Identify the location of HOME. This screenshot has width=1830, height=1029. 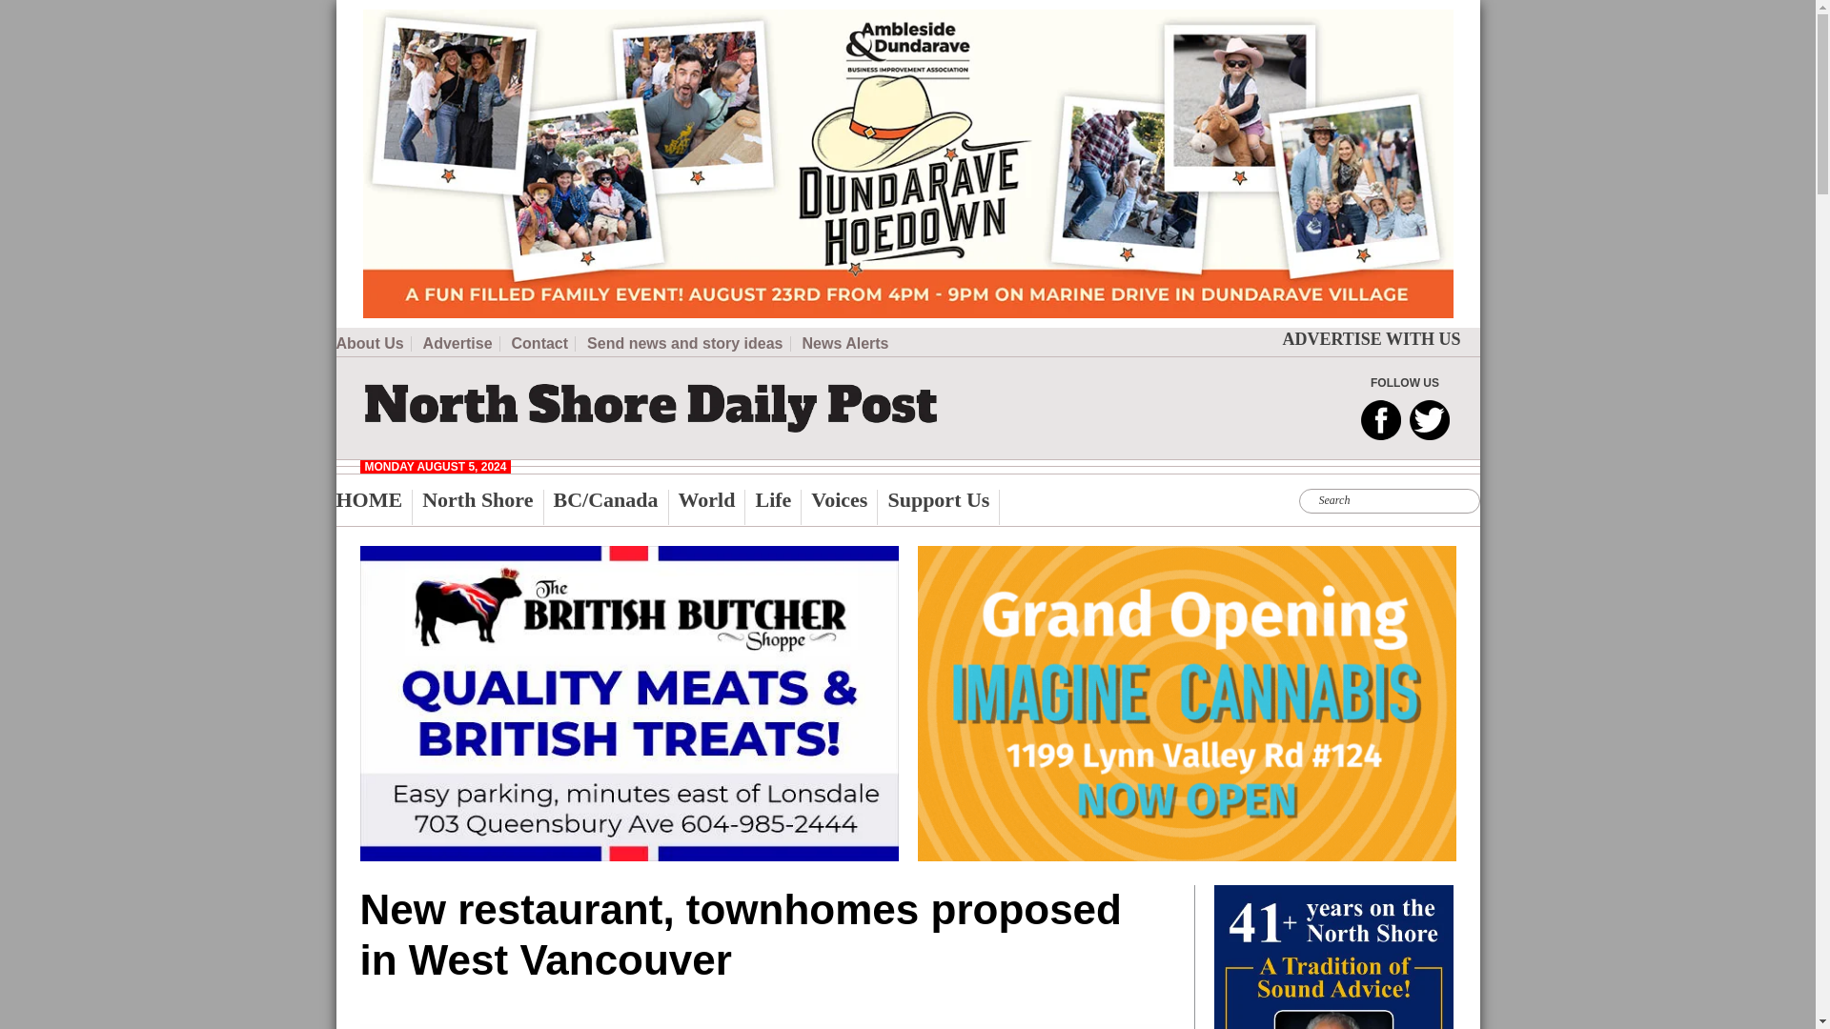
(374, 507).